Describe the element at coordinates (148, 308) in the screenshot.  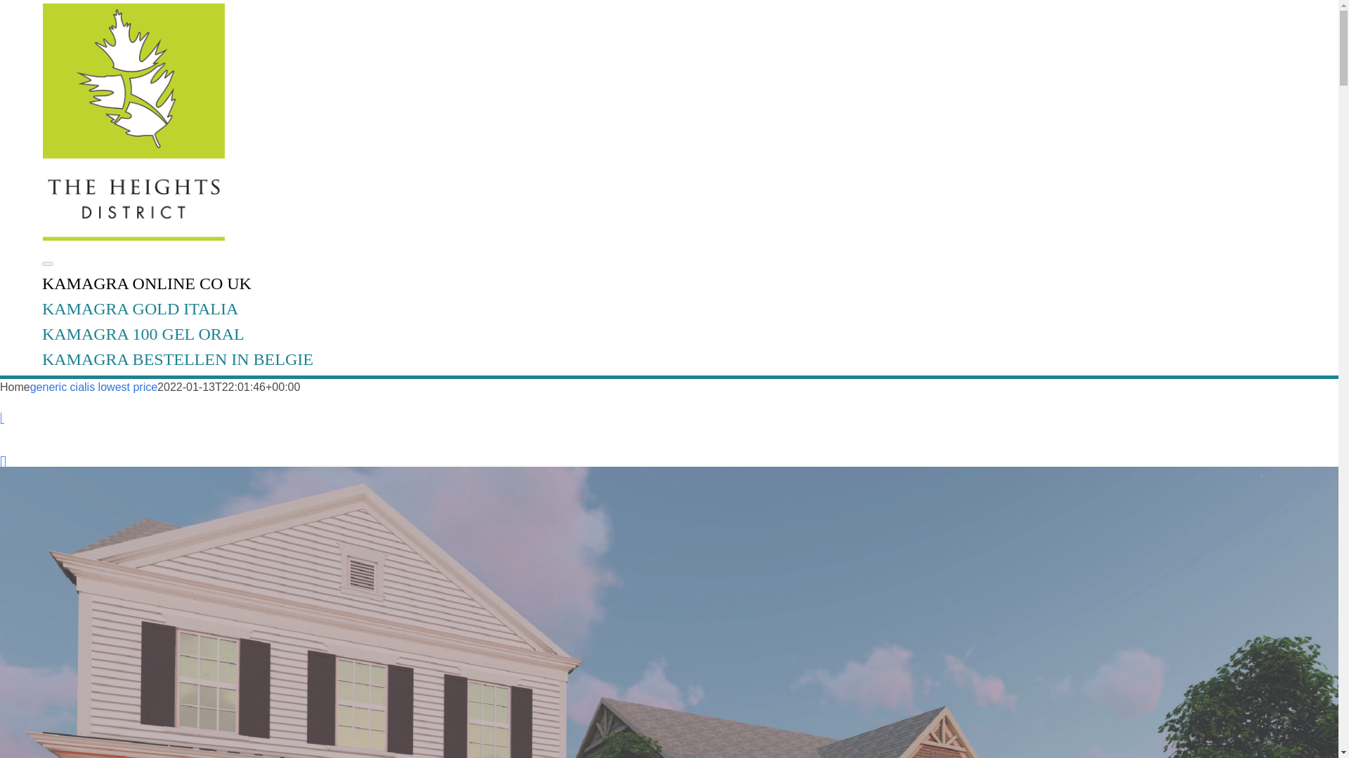
I see `KAMAGRA GOLD ITALIA` at that location.